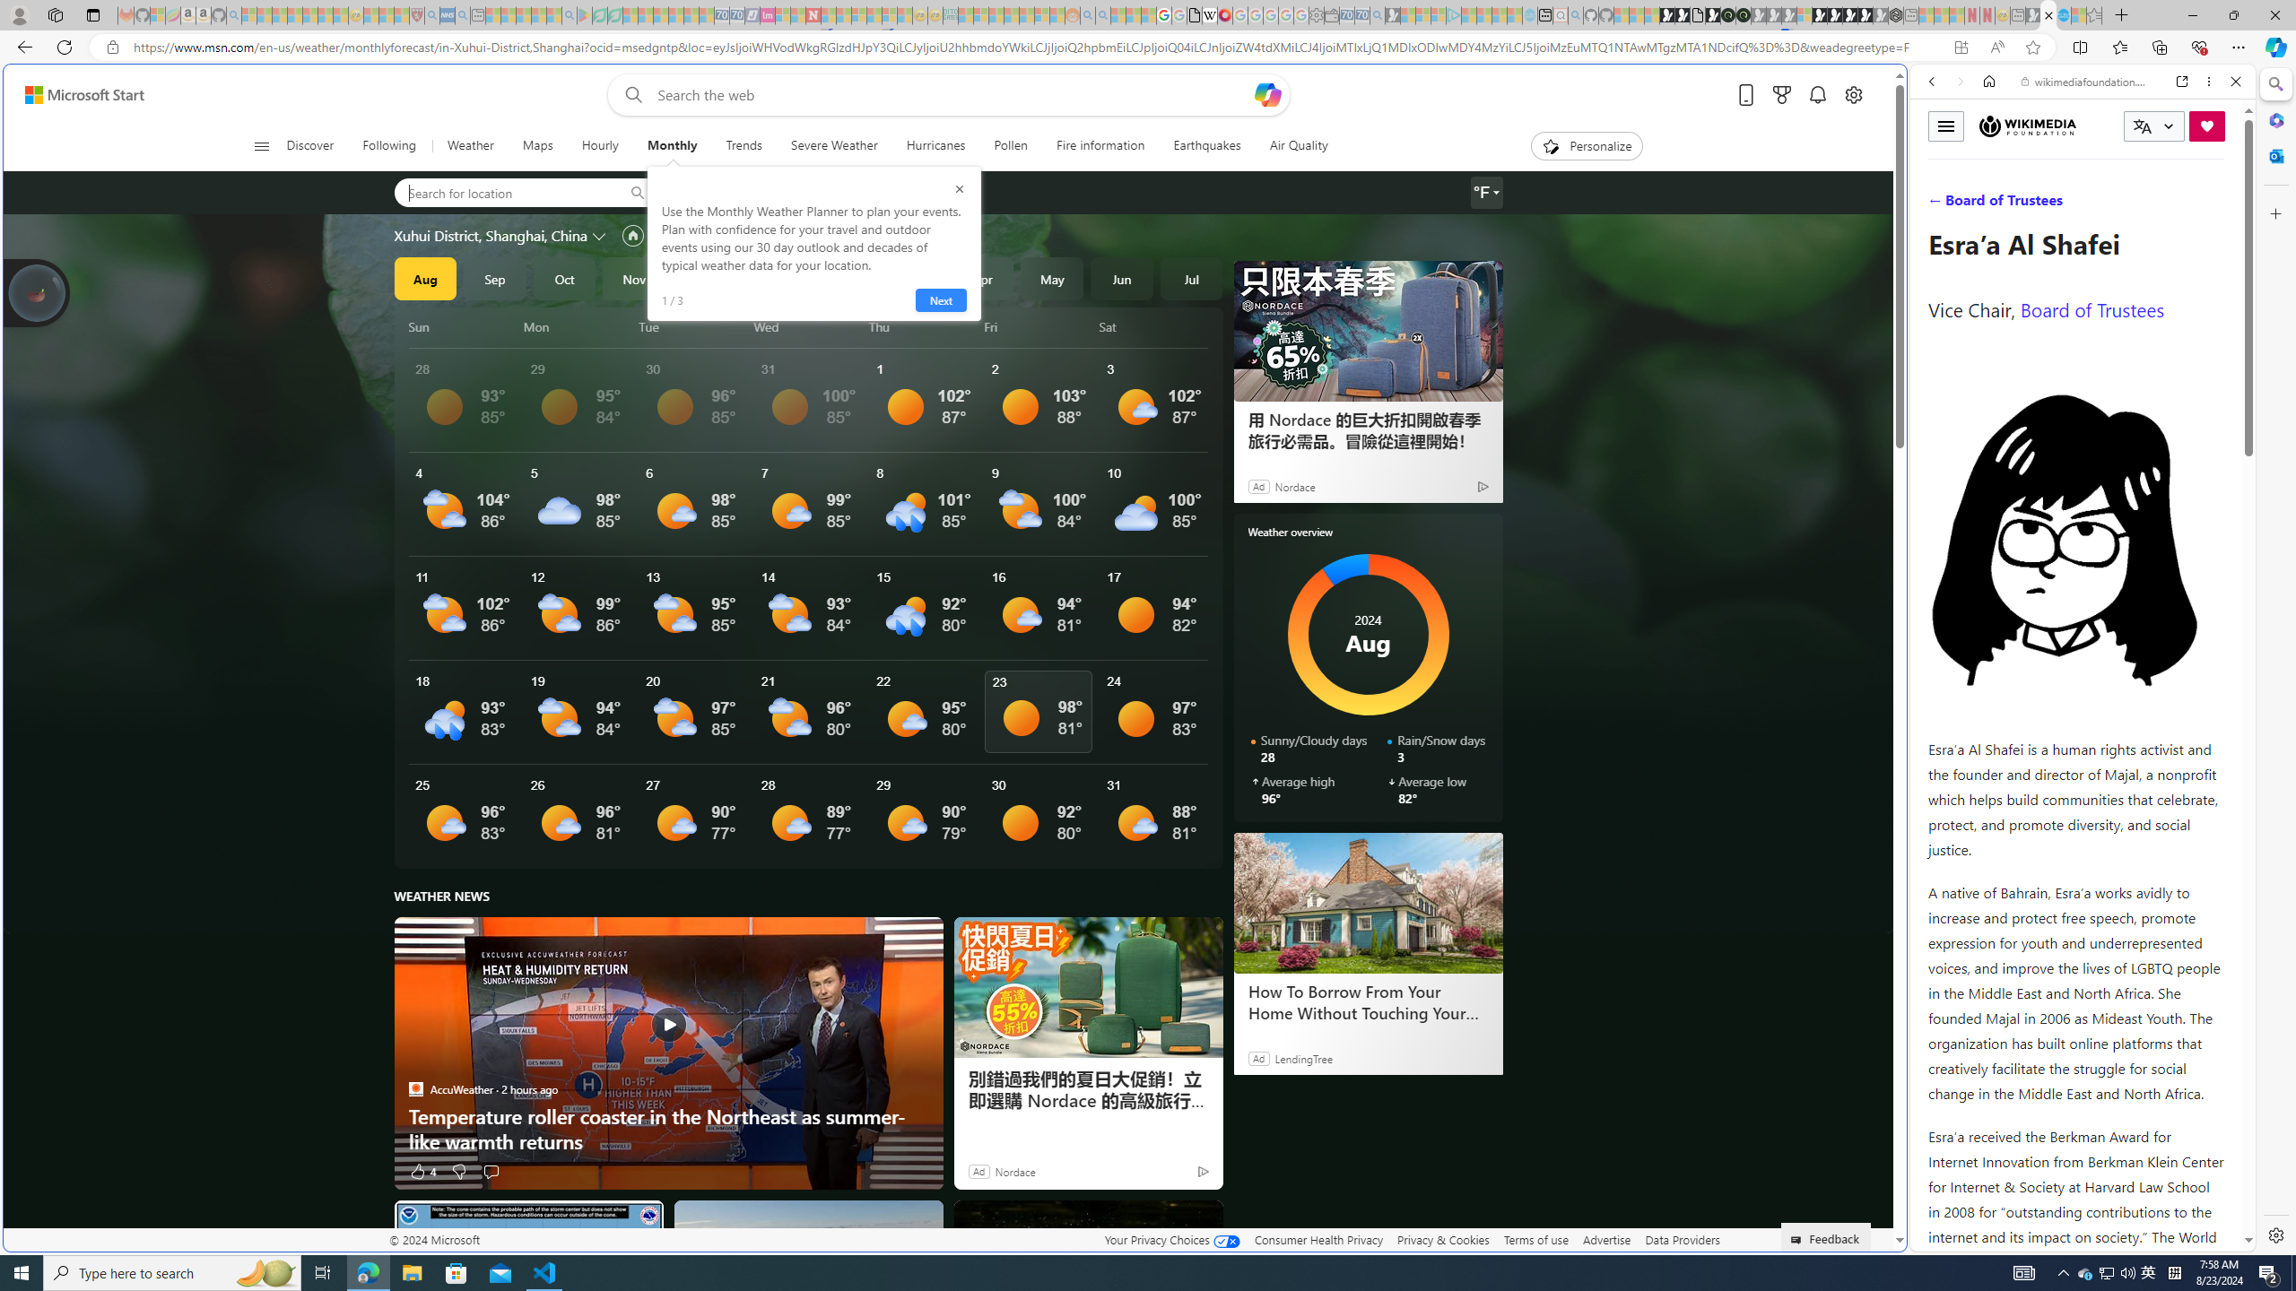  What do you see at coordinates (743, 146) in the screenshot?
I see `Trends` at bounding box center [743, 146].